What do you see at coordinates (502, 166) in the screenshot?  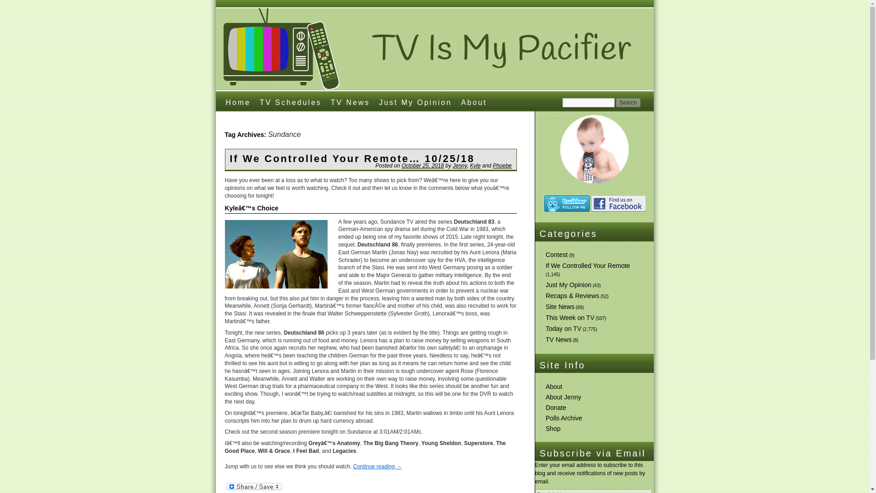 I see `Posts by Phoebe` at bounding box center [502, 166].